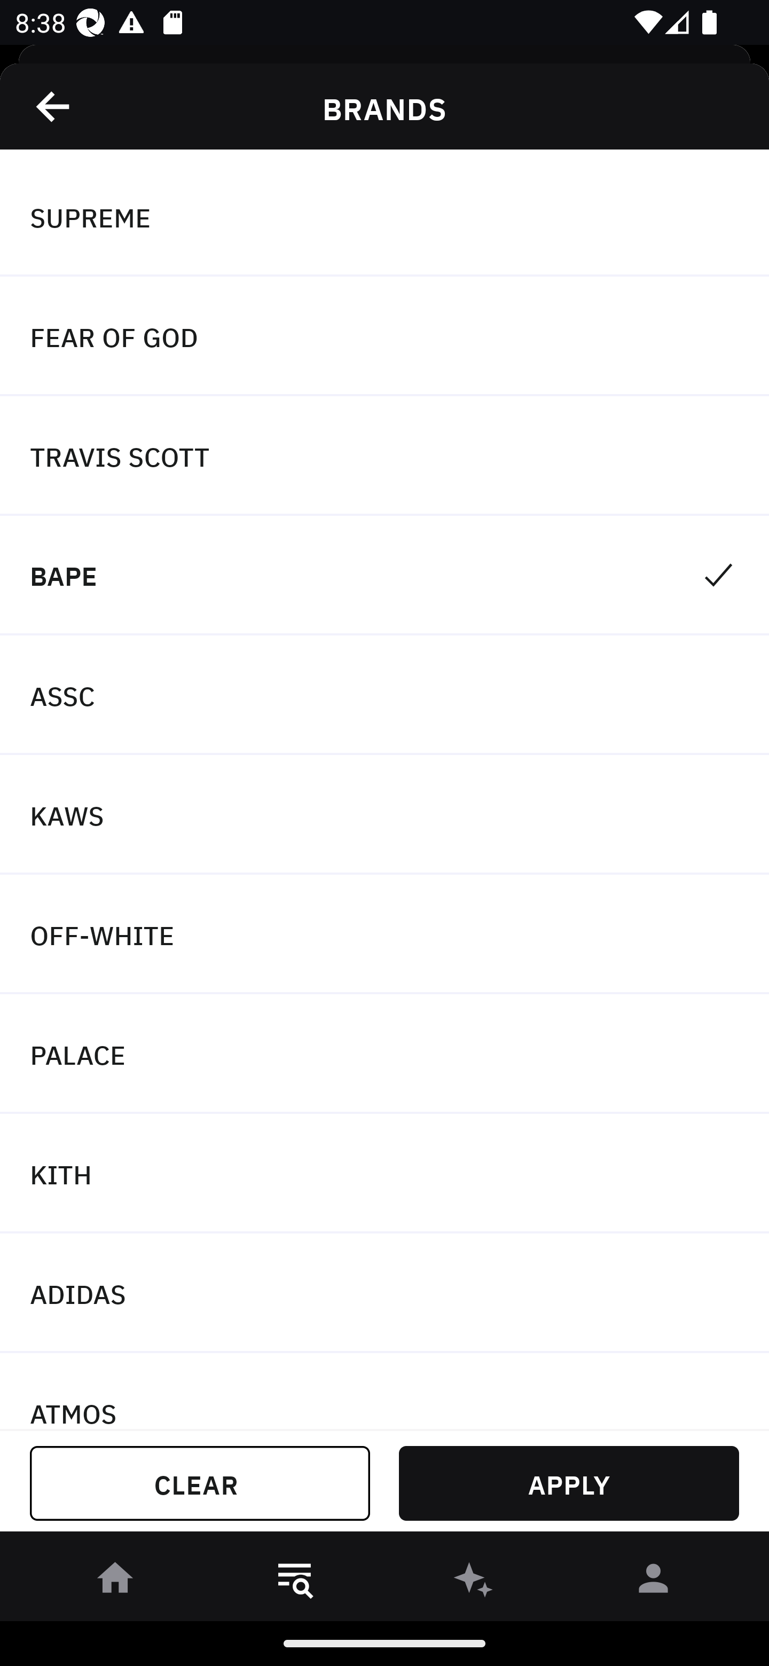 This screenshot has height=1666, width=769. Describe the element at coordinates (384, 815) in the screenshot. I see `KAWS` at that location.